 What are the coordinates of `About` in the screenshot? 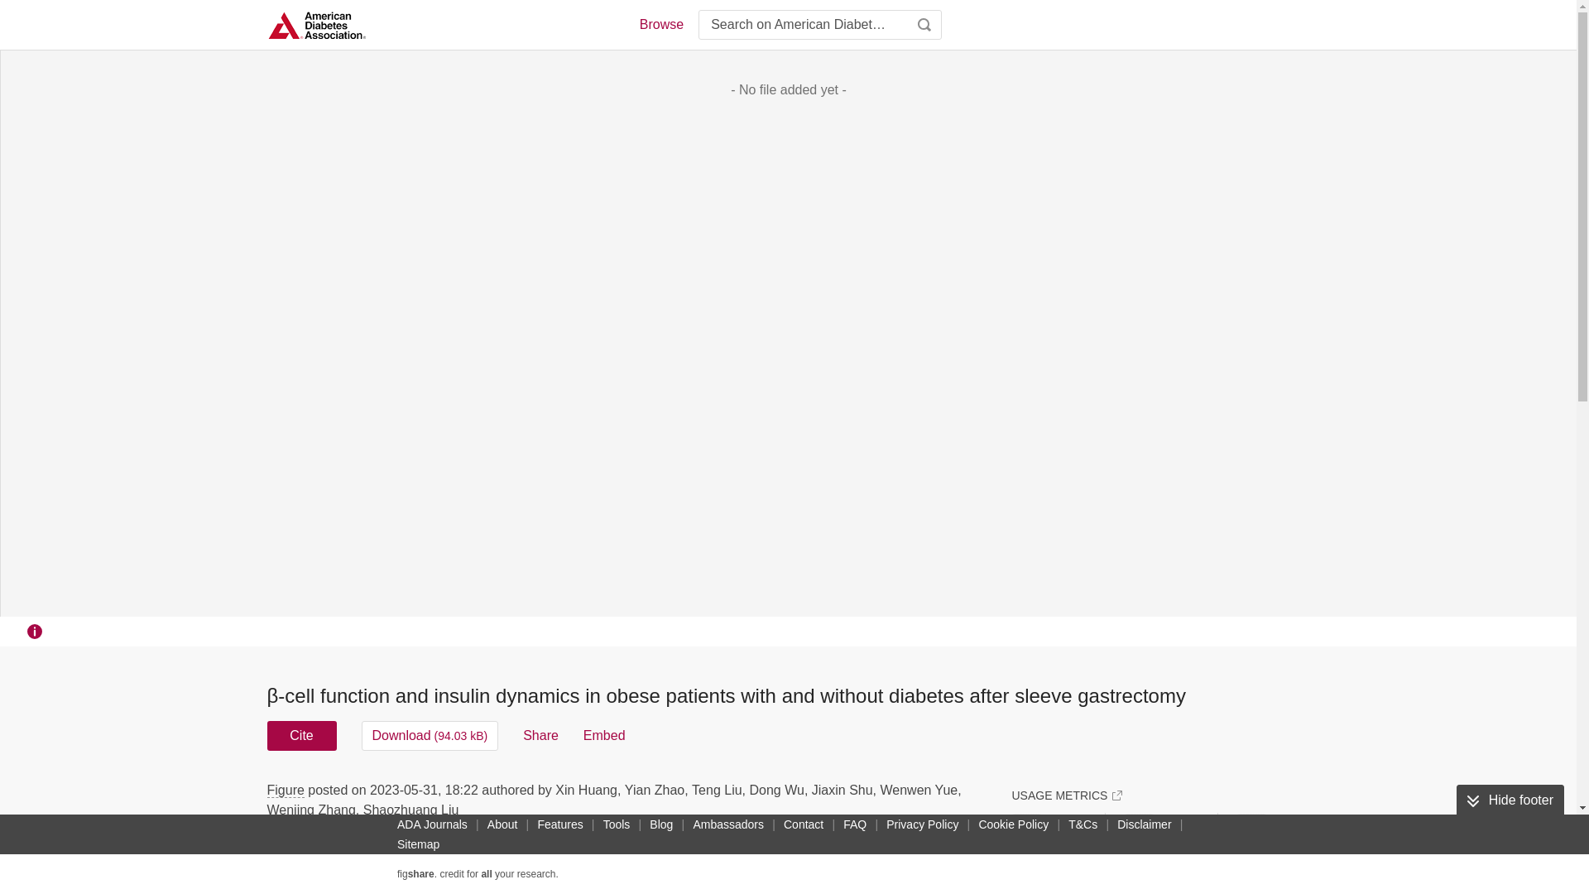 It's located at (502, 824).